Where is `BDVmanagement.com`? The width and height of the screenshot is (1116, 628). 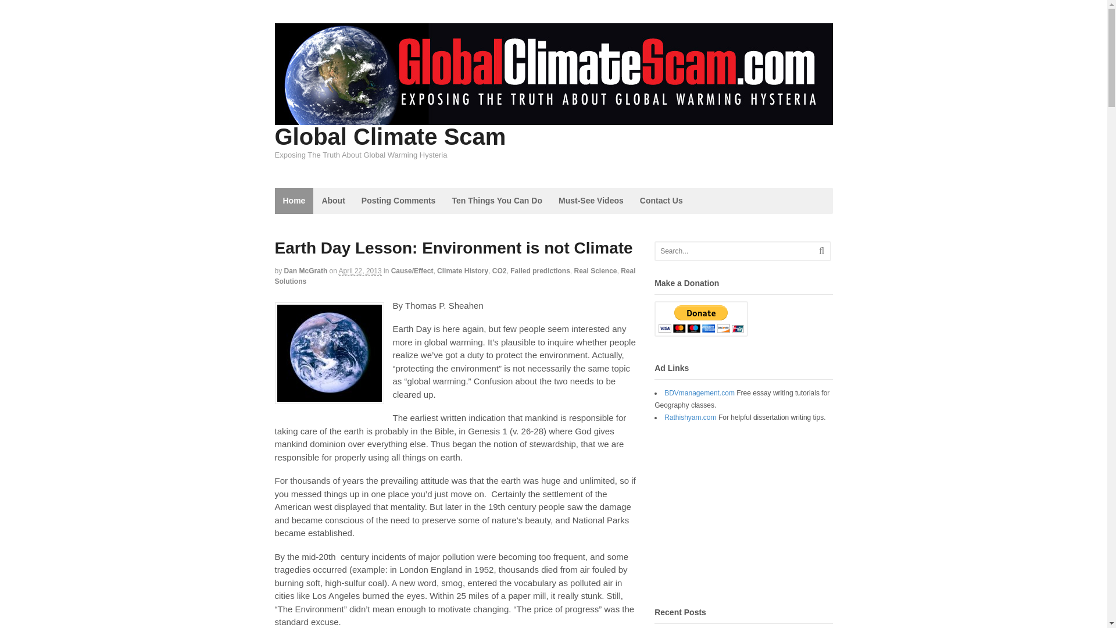 BDVmanagement.com is located at coordinates (699, 392).